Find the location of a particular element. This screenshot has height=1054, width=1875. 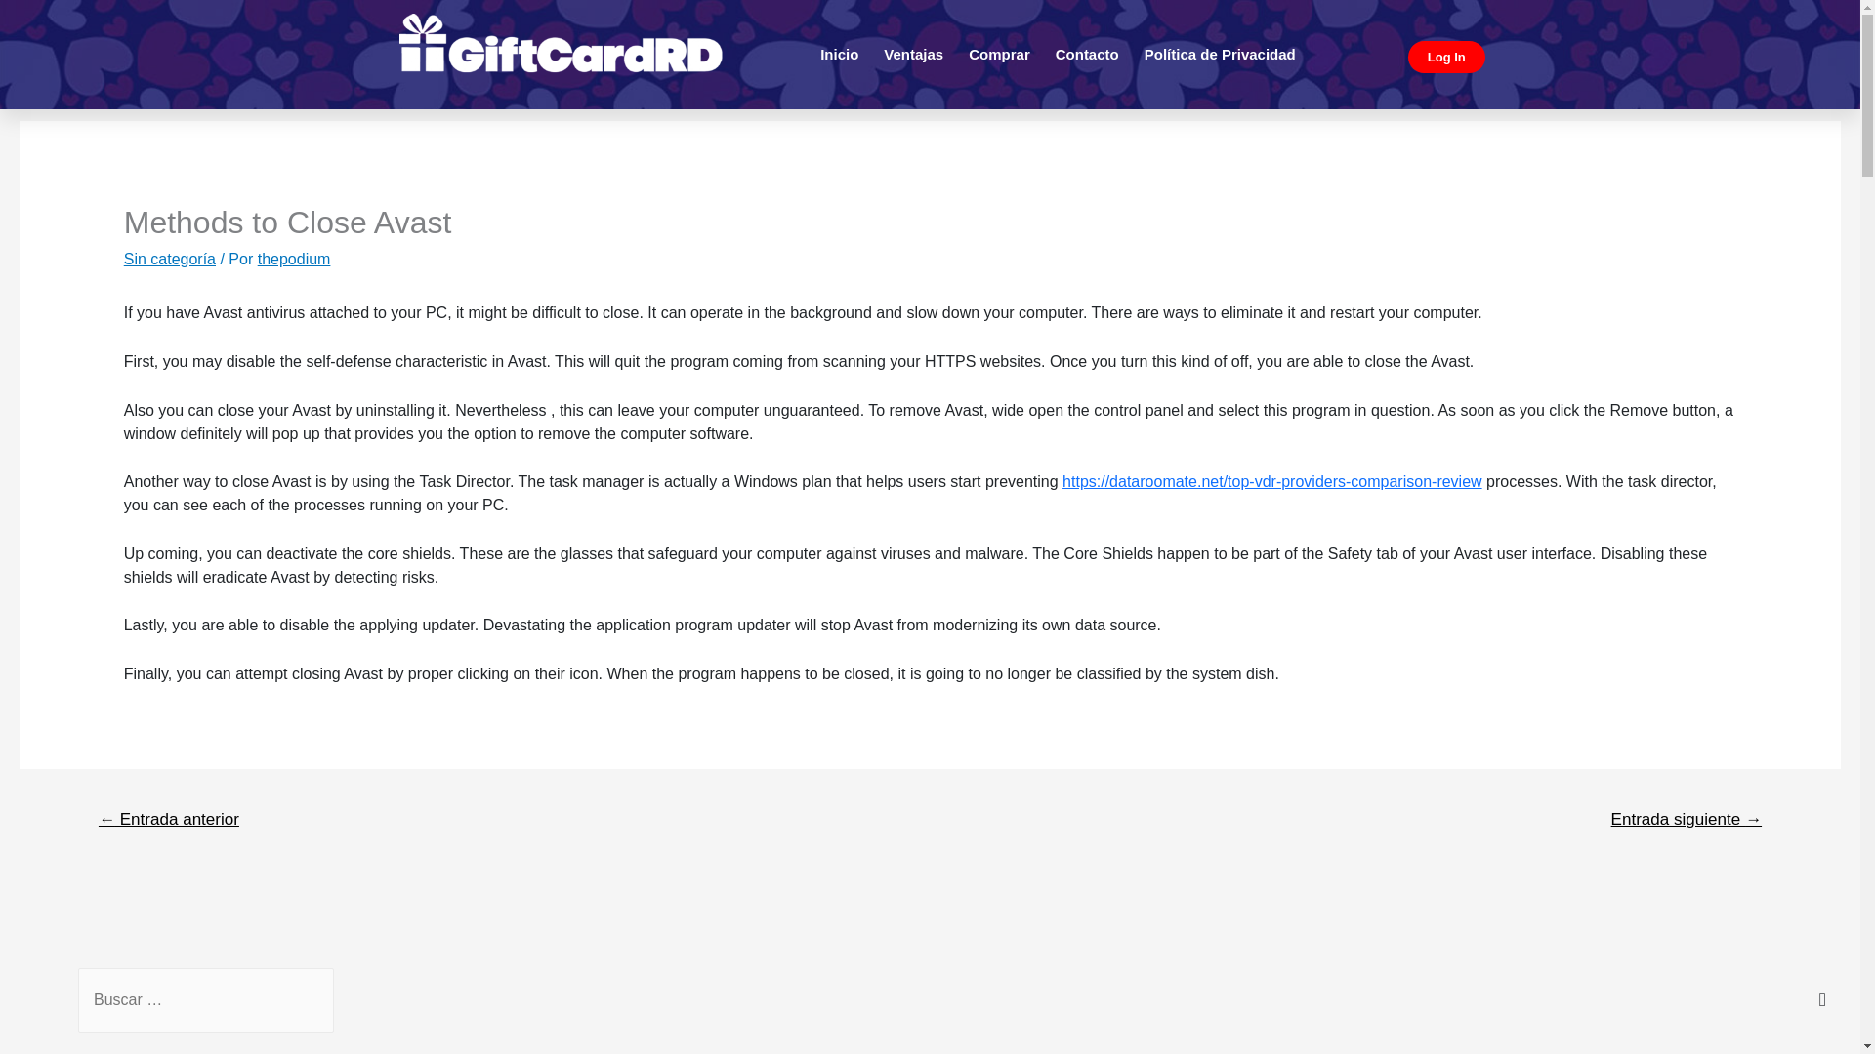

Ver todas las entradas de thepodium is located at coordinates (295, 260).